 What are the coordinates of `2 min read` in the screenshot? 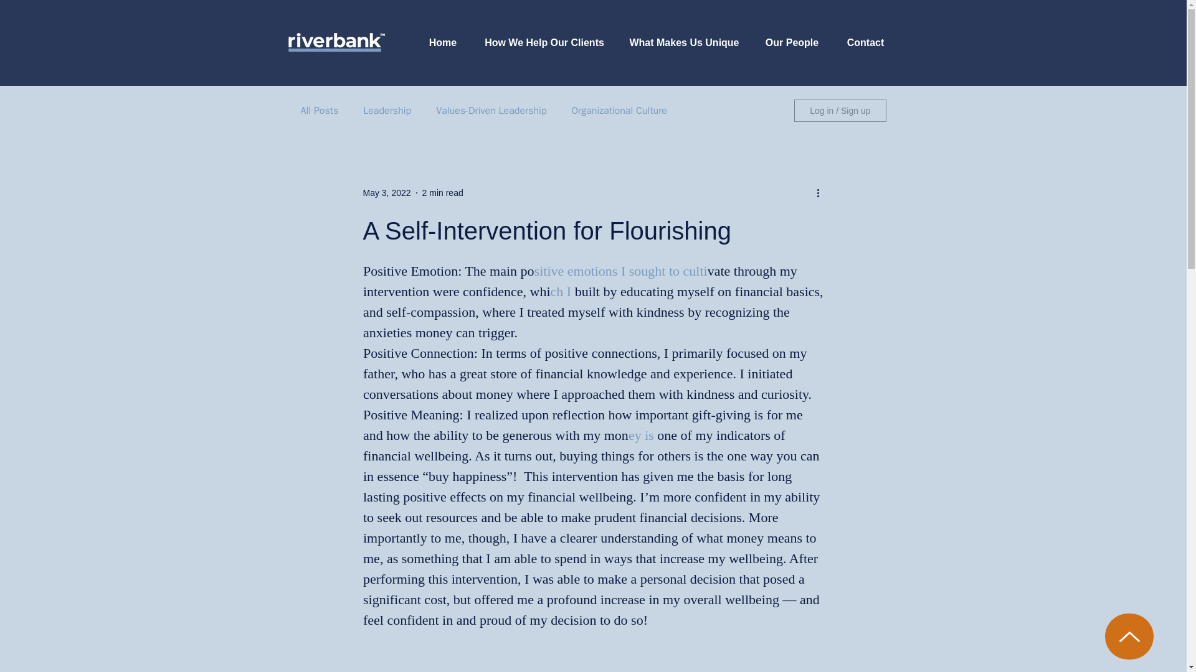 It's located at (442, 193).